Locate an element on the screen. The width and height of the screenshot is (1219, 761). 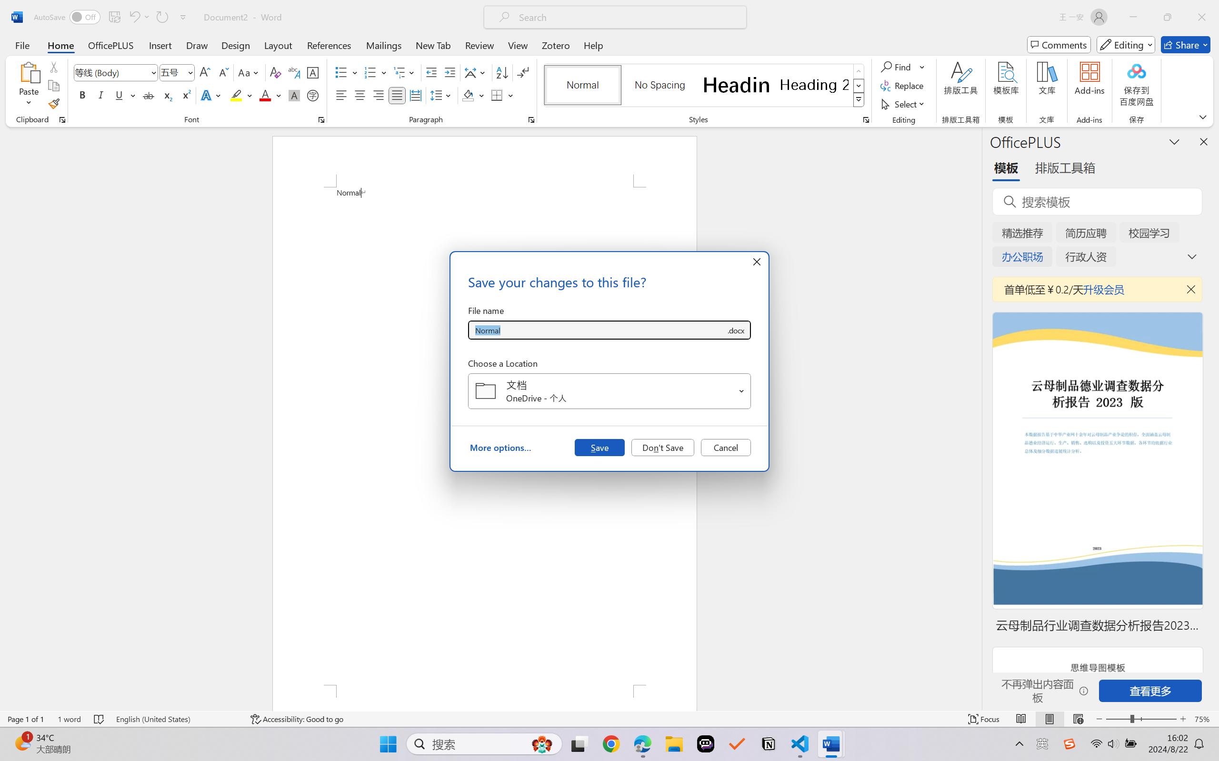
Draw is located at coordinates (197, 45).